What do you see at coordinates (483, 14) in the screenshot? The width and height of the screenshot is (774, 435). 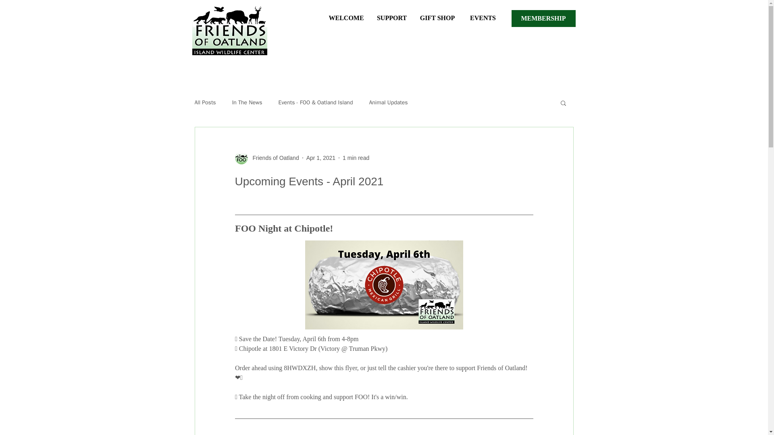 I see `EVENTS` at bounding box center [483, 14].